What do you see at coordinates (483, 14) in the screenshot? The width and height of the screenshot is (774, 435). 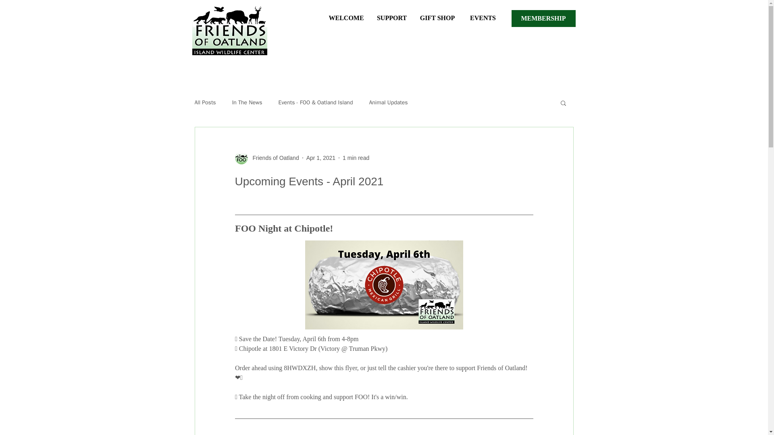 I see `EVENTS` at bounding box center [483, 14].